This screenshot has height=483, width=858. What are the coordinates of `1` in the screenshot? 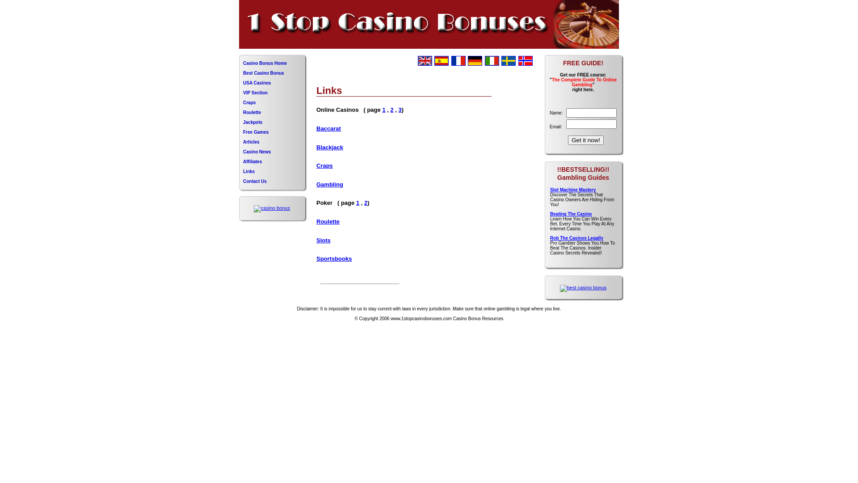 It's located at (383, 110).